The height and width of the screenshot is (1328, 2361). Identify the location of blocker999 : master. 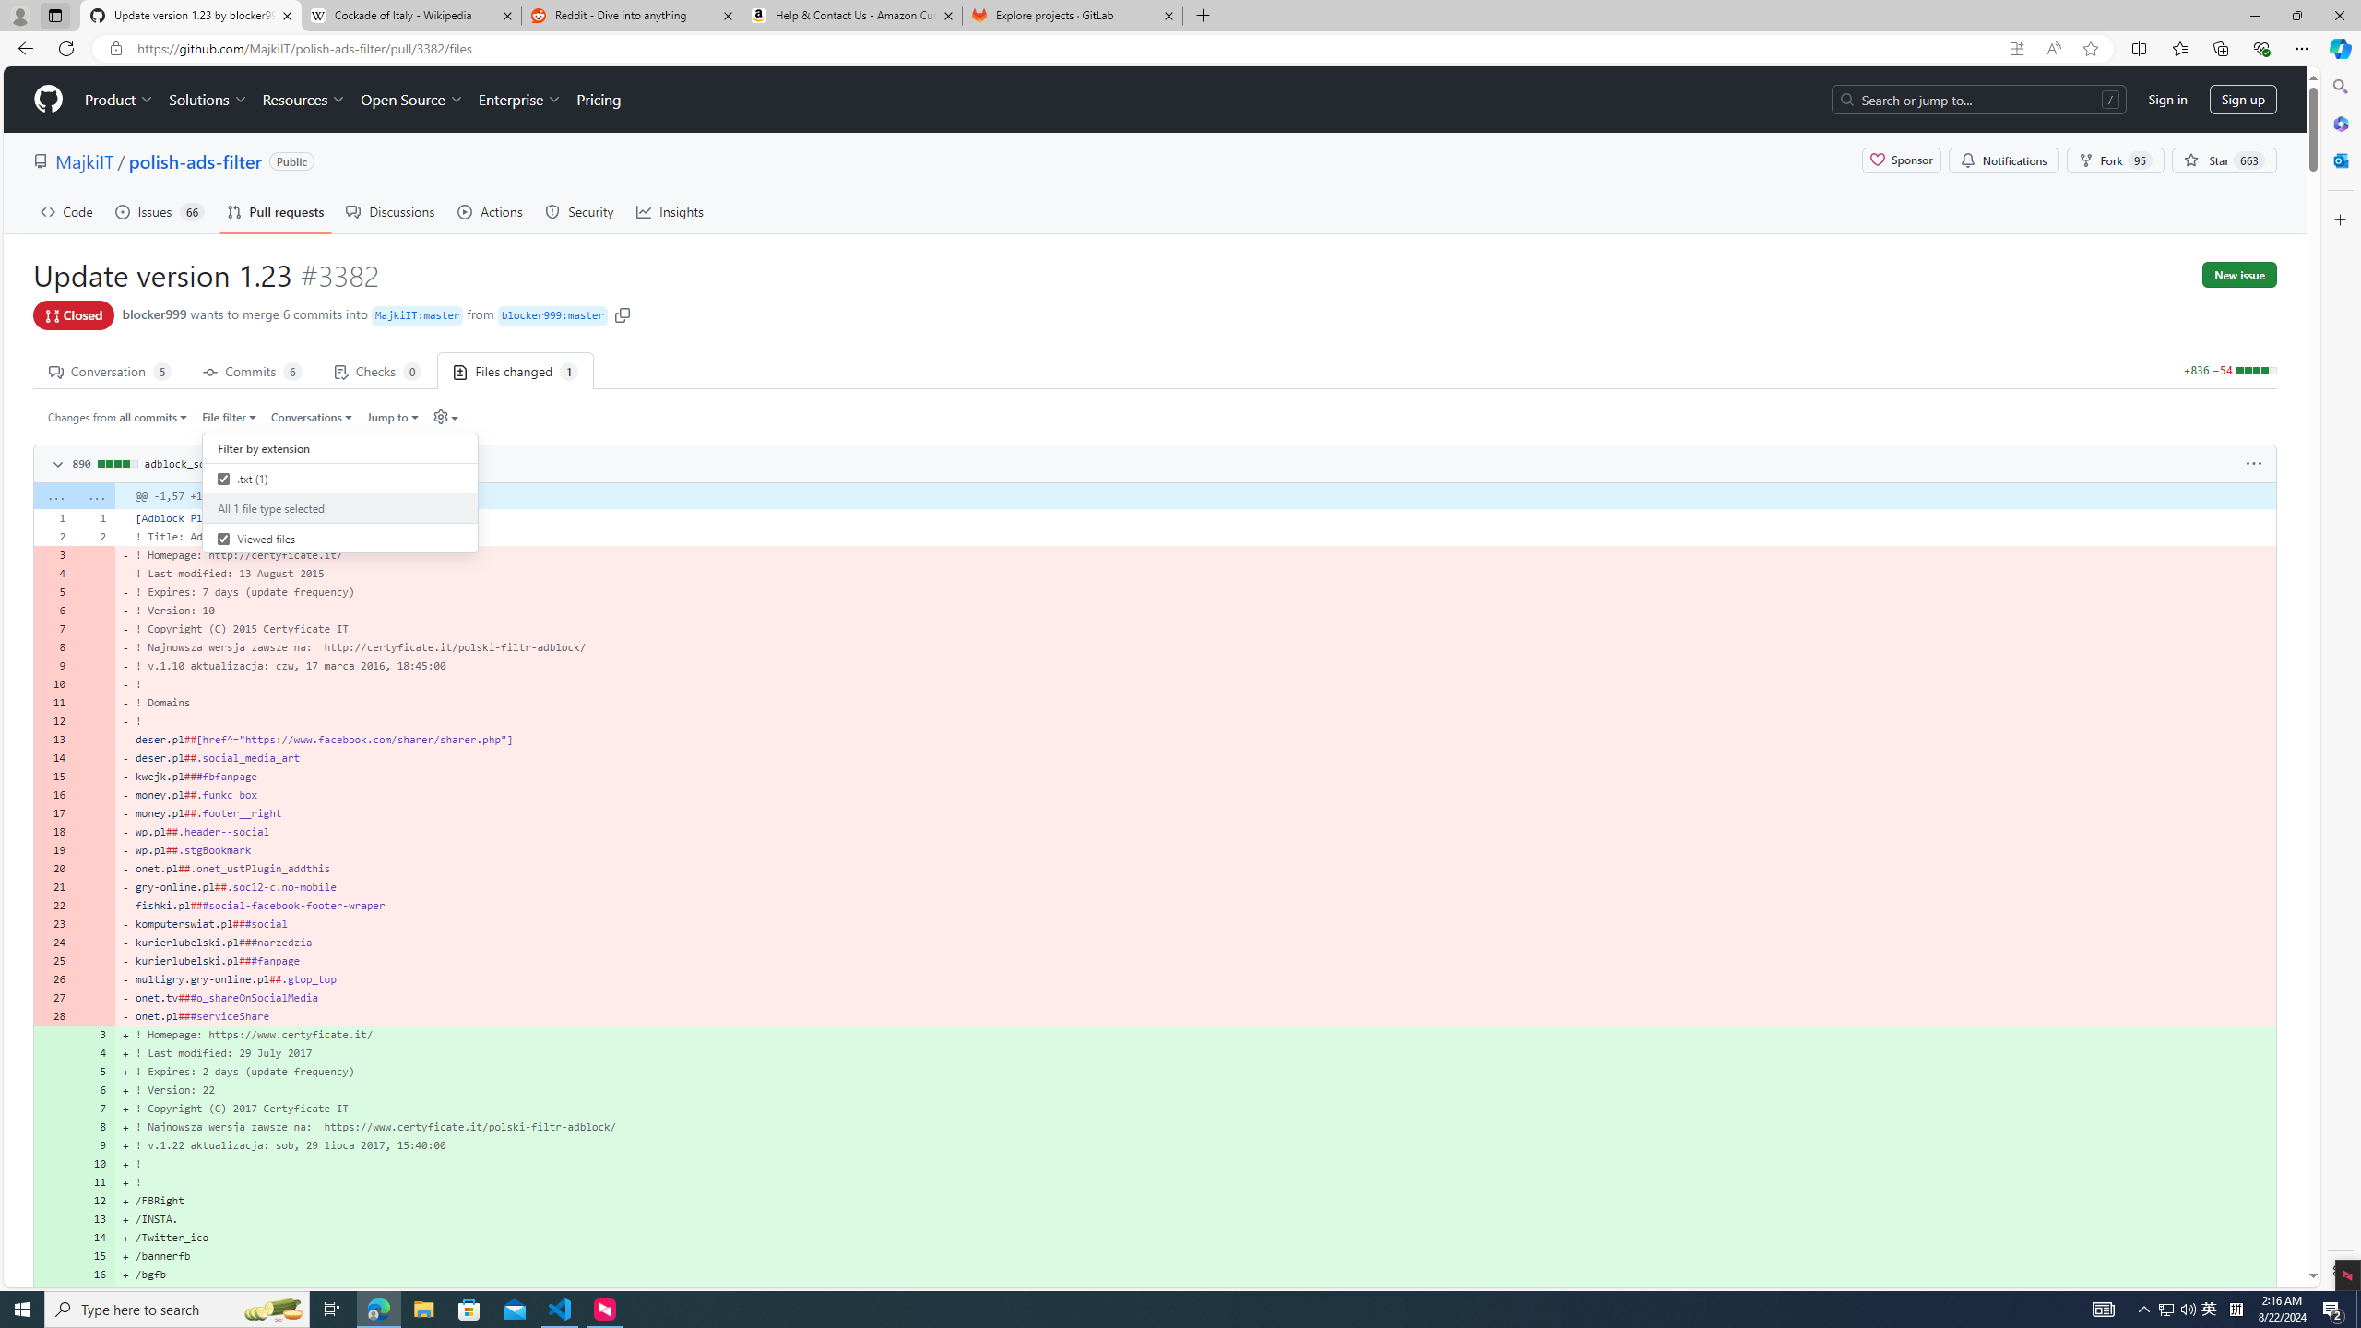
(552, 316).